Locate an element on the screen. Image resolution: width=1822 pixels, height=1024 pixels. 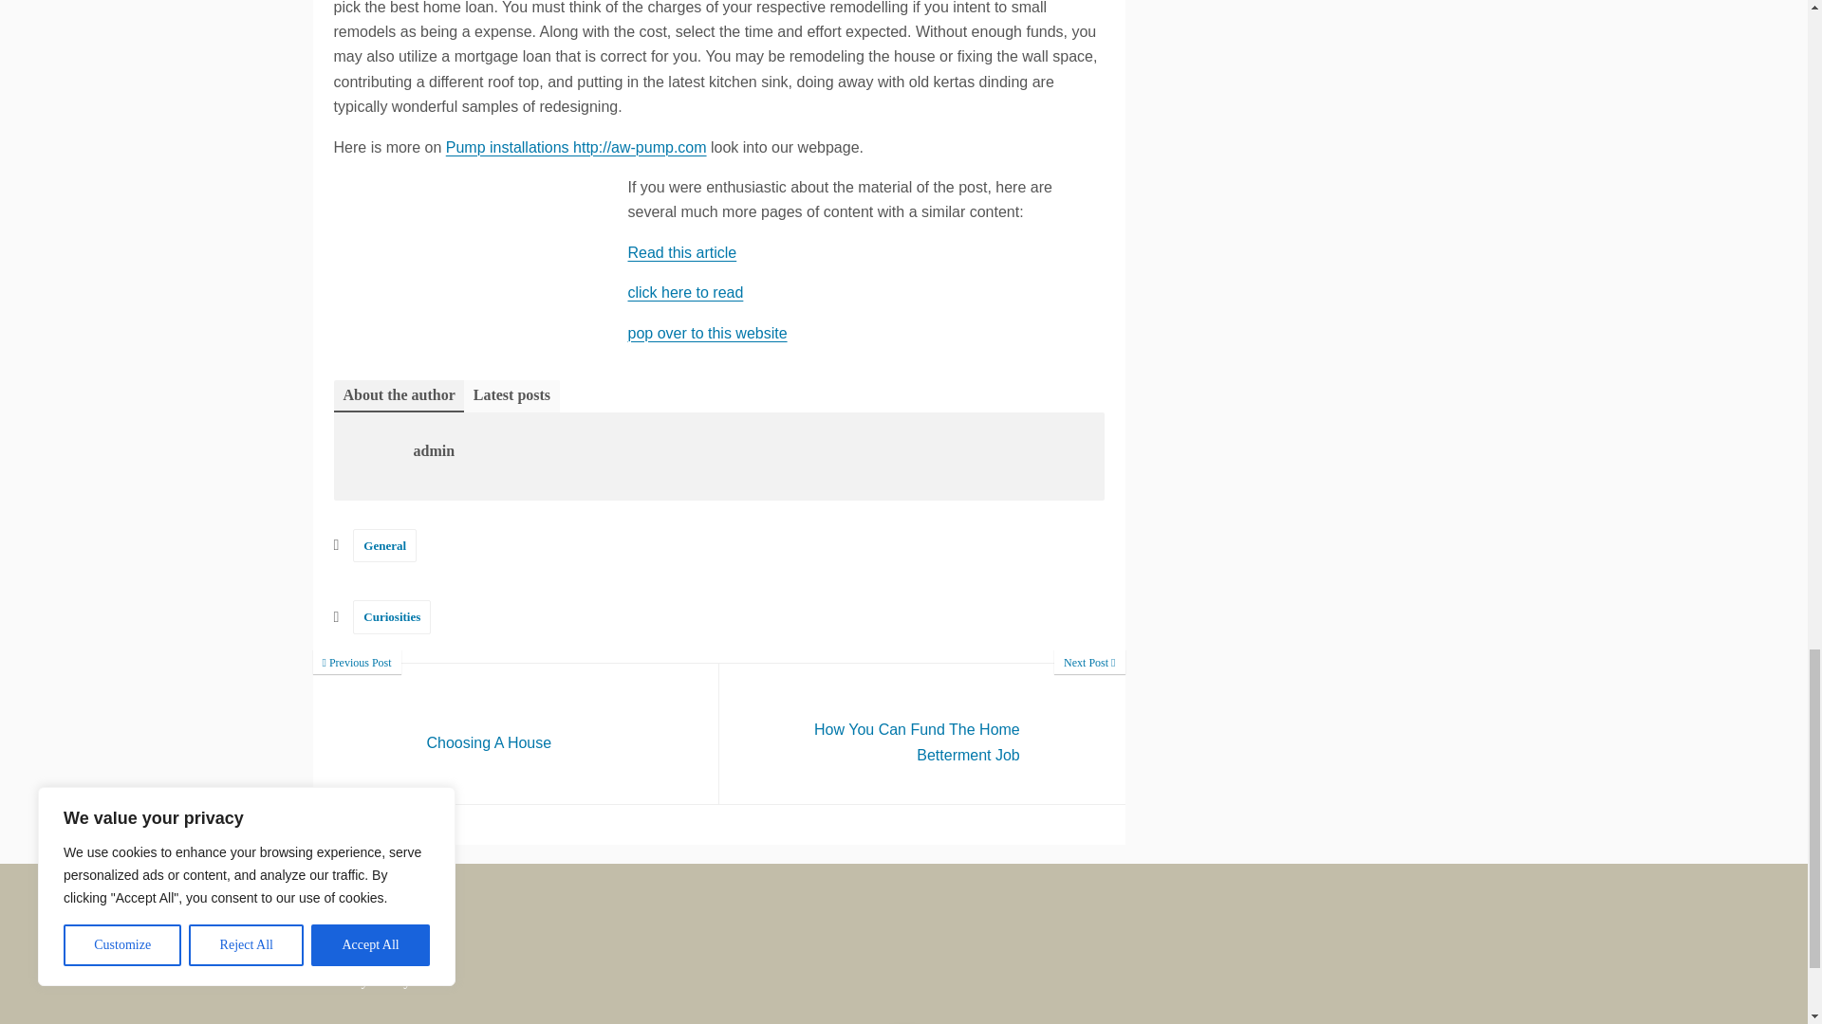
Read this article is located at coordinates (516, 733).